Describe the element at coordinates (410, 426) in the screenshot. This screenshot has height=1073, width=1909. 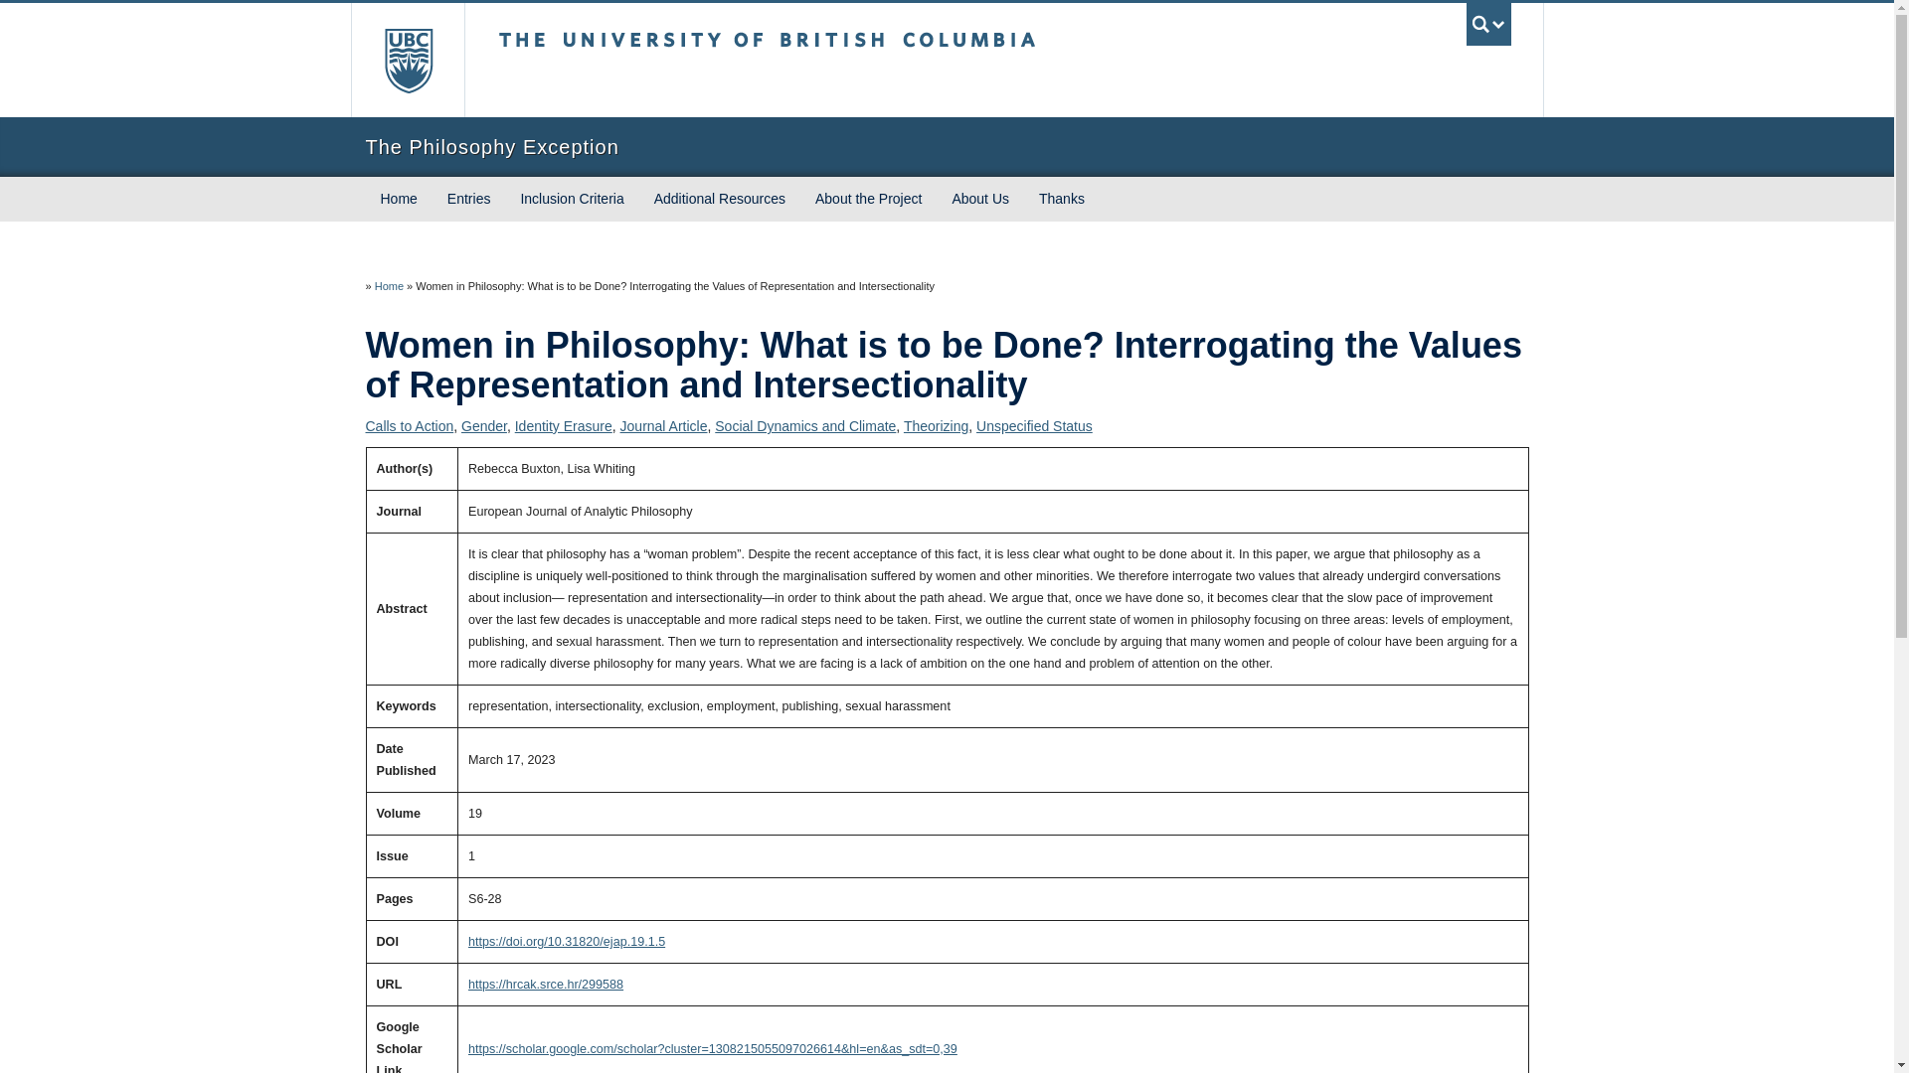
I see `Calls to Action` at that location.